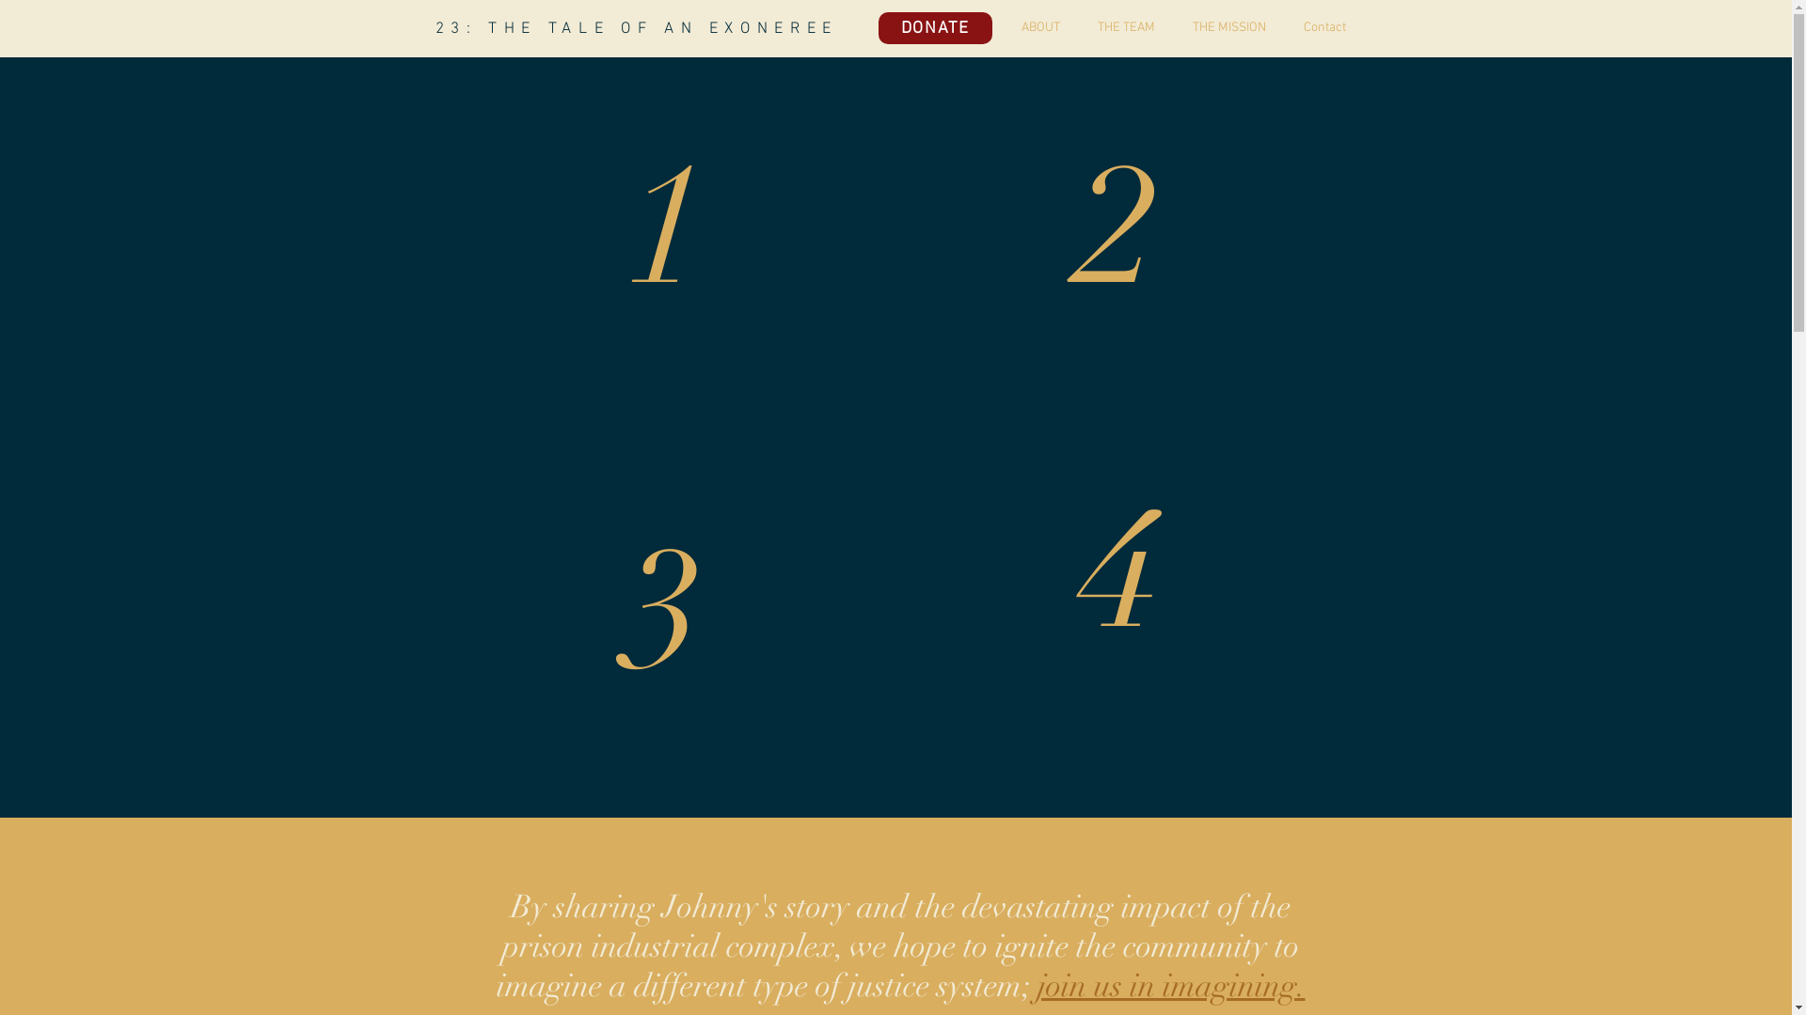 The height and width of the screenshot is (1015, 1806). I want to click on join us in imagining., so click(1170, 986).